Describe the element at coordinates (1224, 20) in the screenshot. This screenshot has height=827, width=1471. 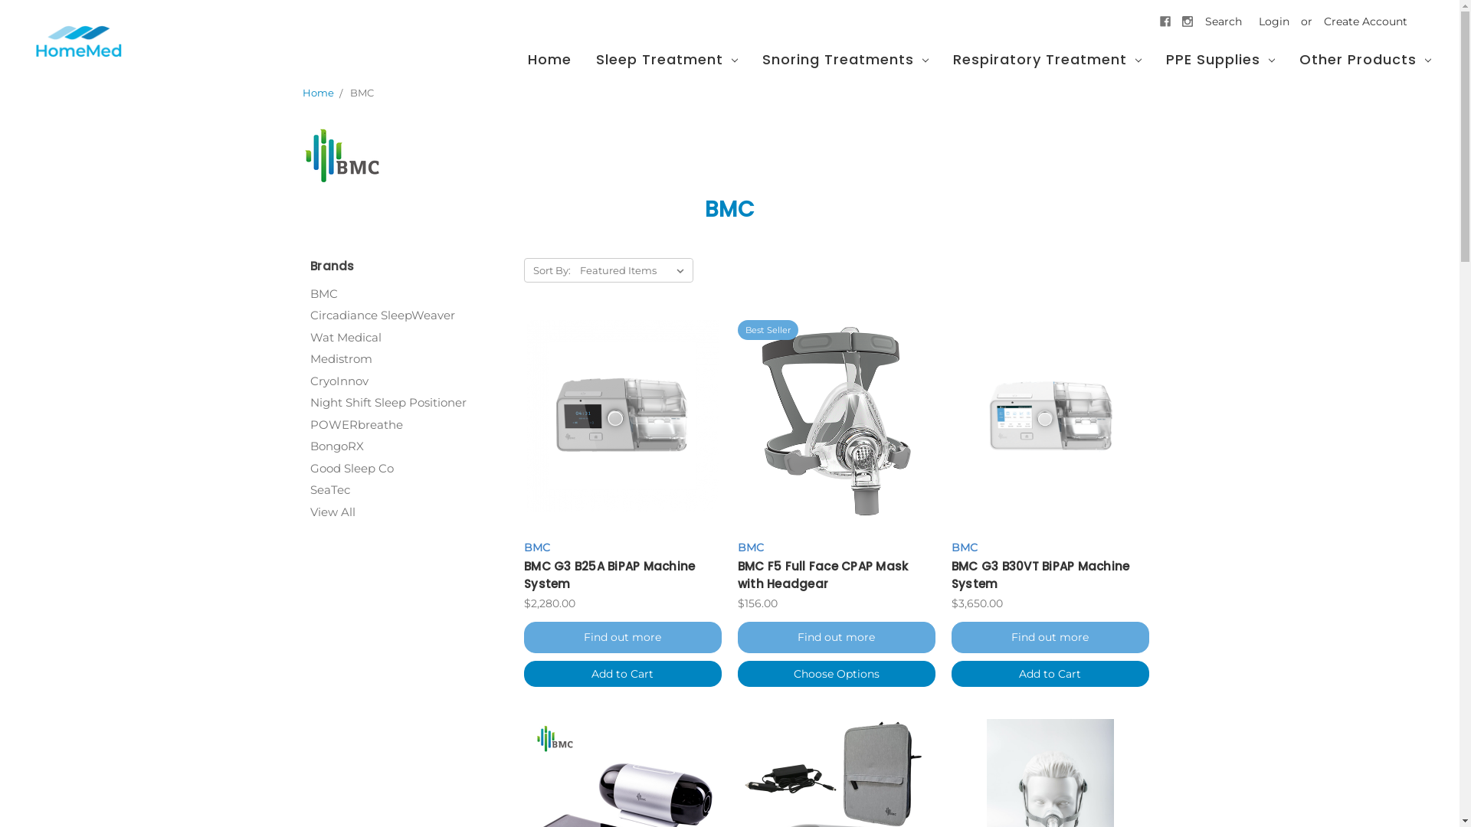
I see `Search` at that location.